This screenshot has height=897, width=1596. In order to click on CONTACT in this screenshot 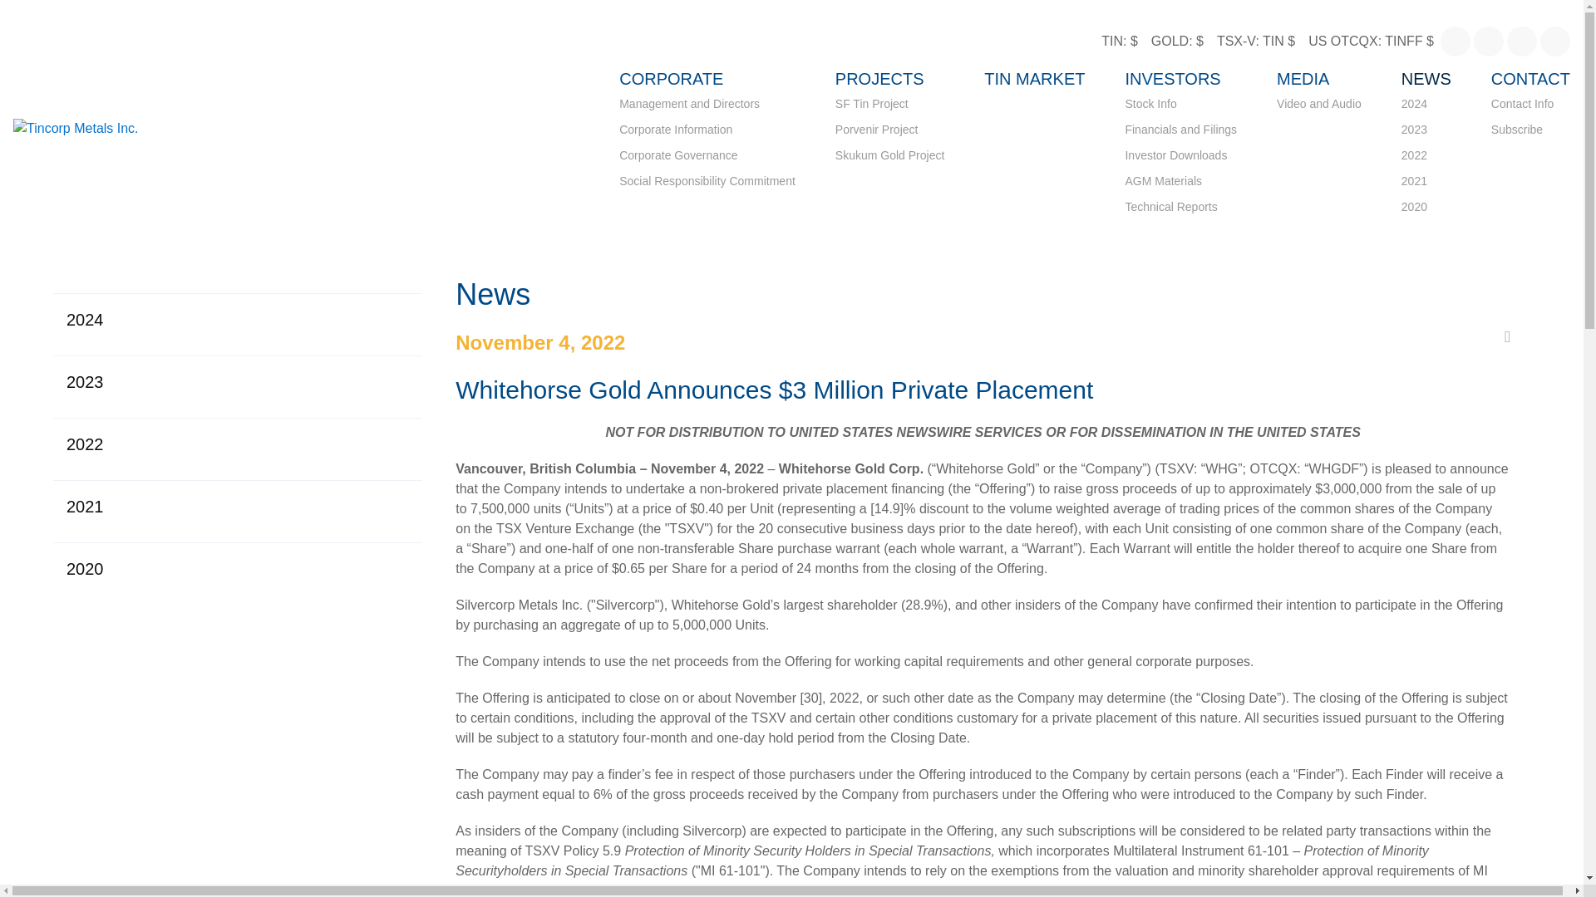, I will do `click(1530, 78)`.